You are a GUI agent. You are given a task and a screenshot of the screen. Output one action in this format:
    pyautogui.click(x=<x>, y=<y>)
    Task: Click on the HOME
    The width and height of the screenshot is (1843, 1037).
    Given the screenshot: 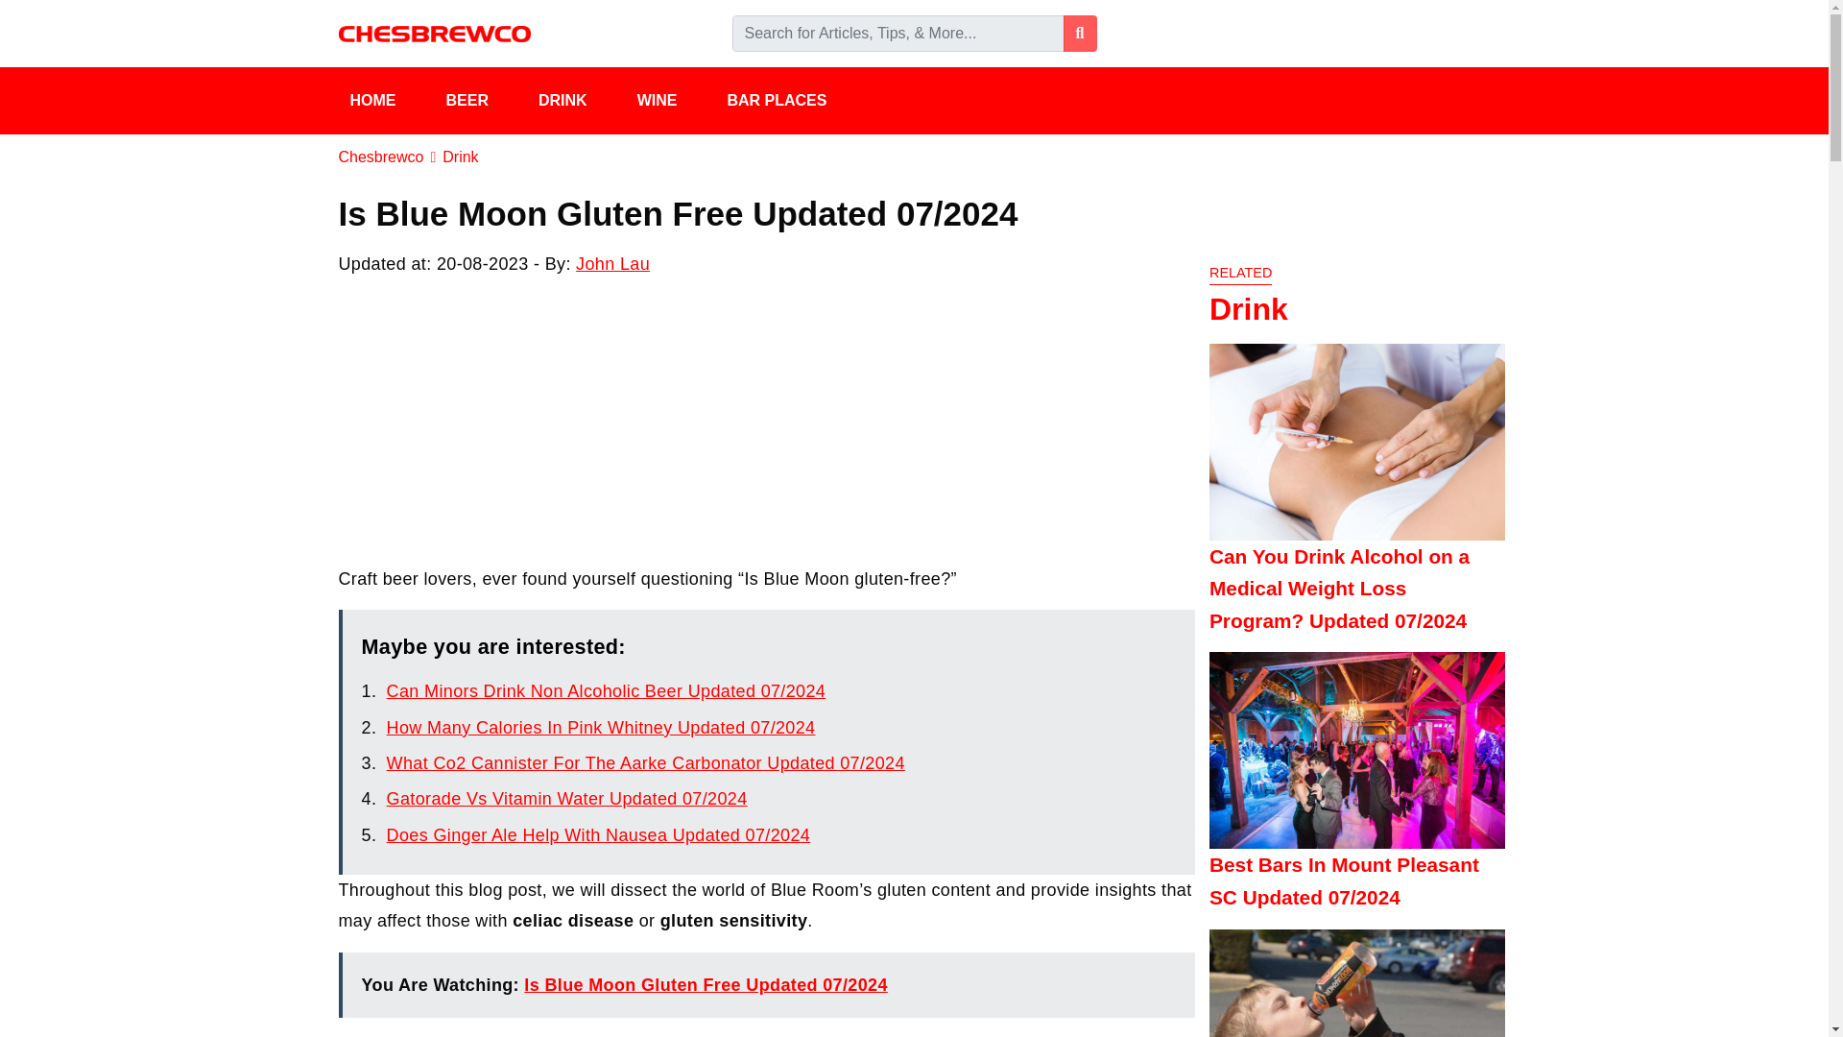 What is the action you would take?
    pyautogui.click(x=385, y=101)
    